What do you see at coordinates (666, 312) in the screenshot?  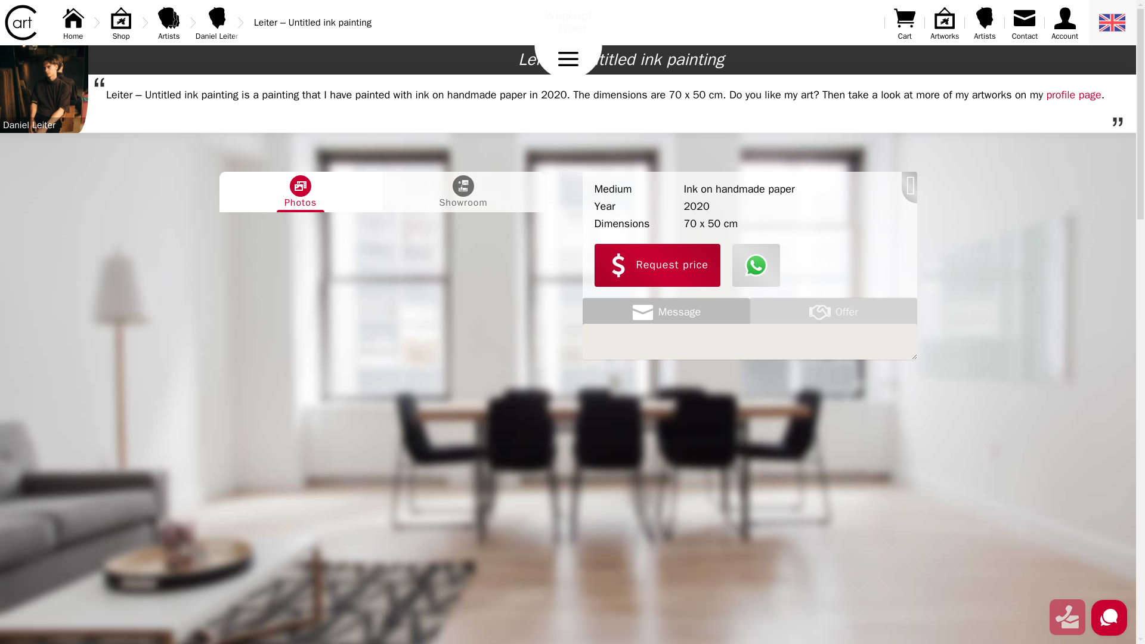 I see `Message` at bounding box center [666, 312].